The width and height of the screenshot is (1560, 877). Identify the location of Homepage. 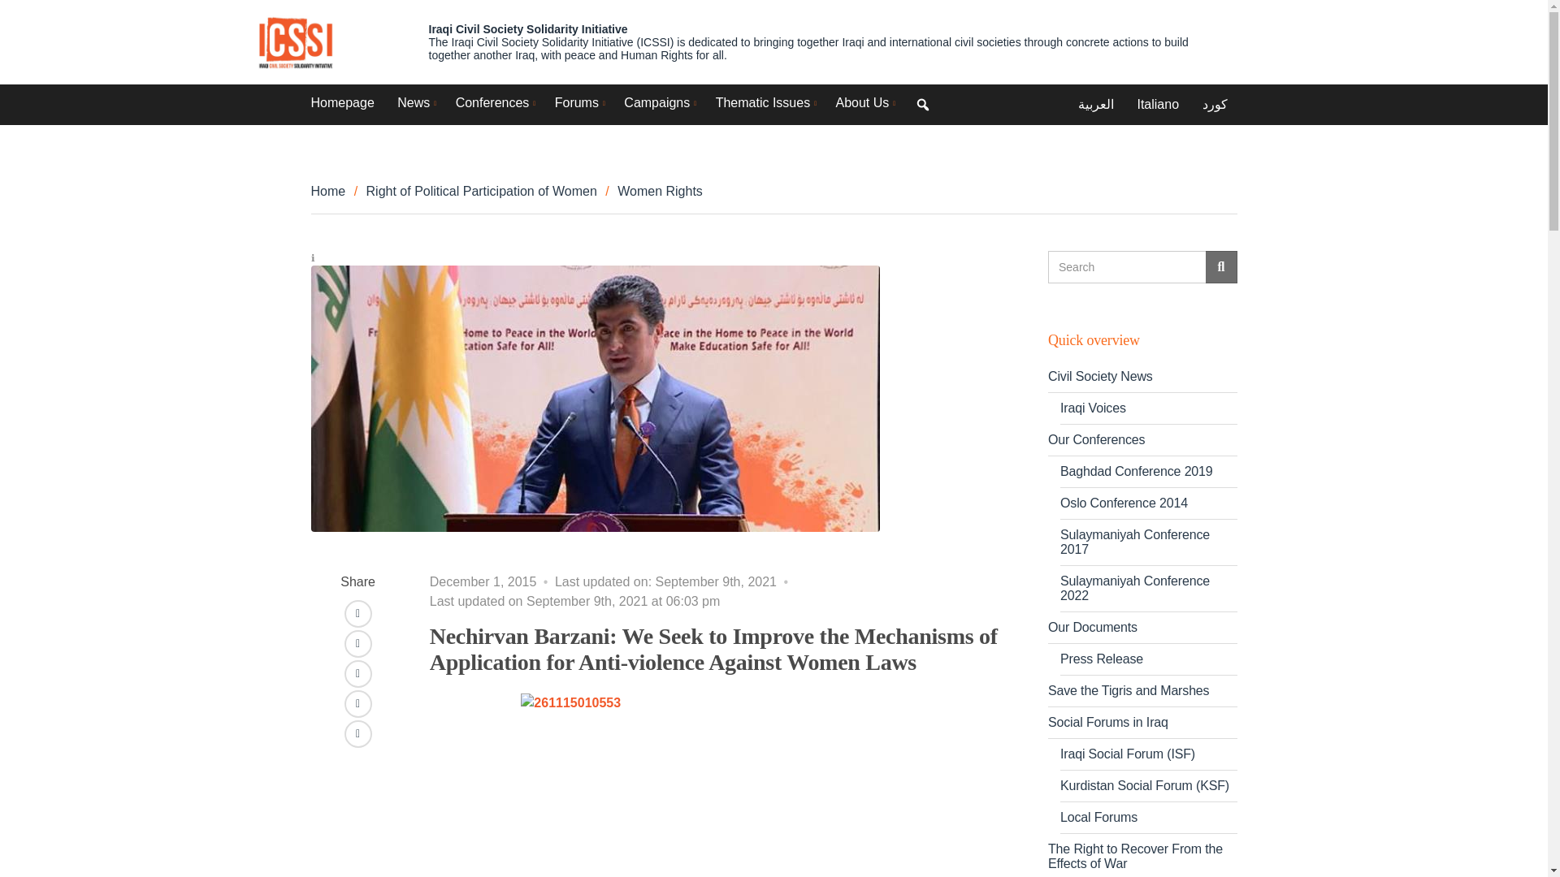
(342, 102).